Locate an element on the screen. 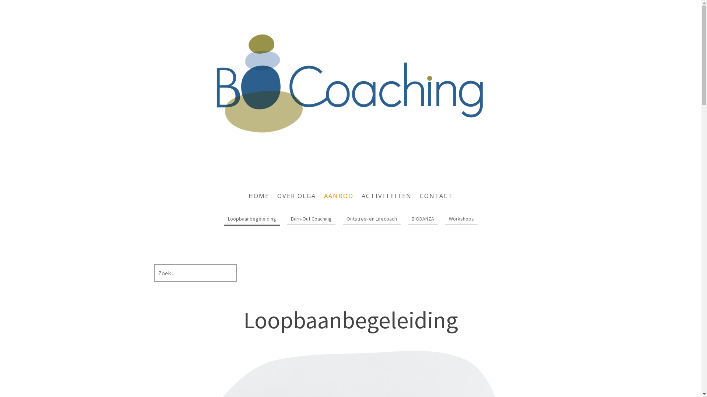 The width and height of the screenshot is (707, 397). CONTACT is located at coordinates (436, 196).